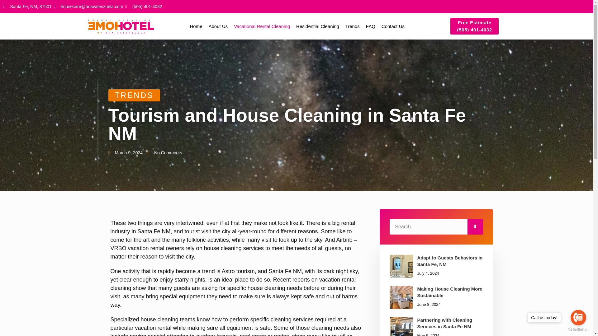  What do you see at coordinates (353, 26) in the screenshot?
I see `Trends` at bounding box center [353, 26].